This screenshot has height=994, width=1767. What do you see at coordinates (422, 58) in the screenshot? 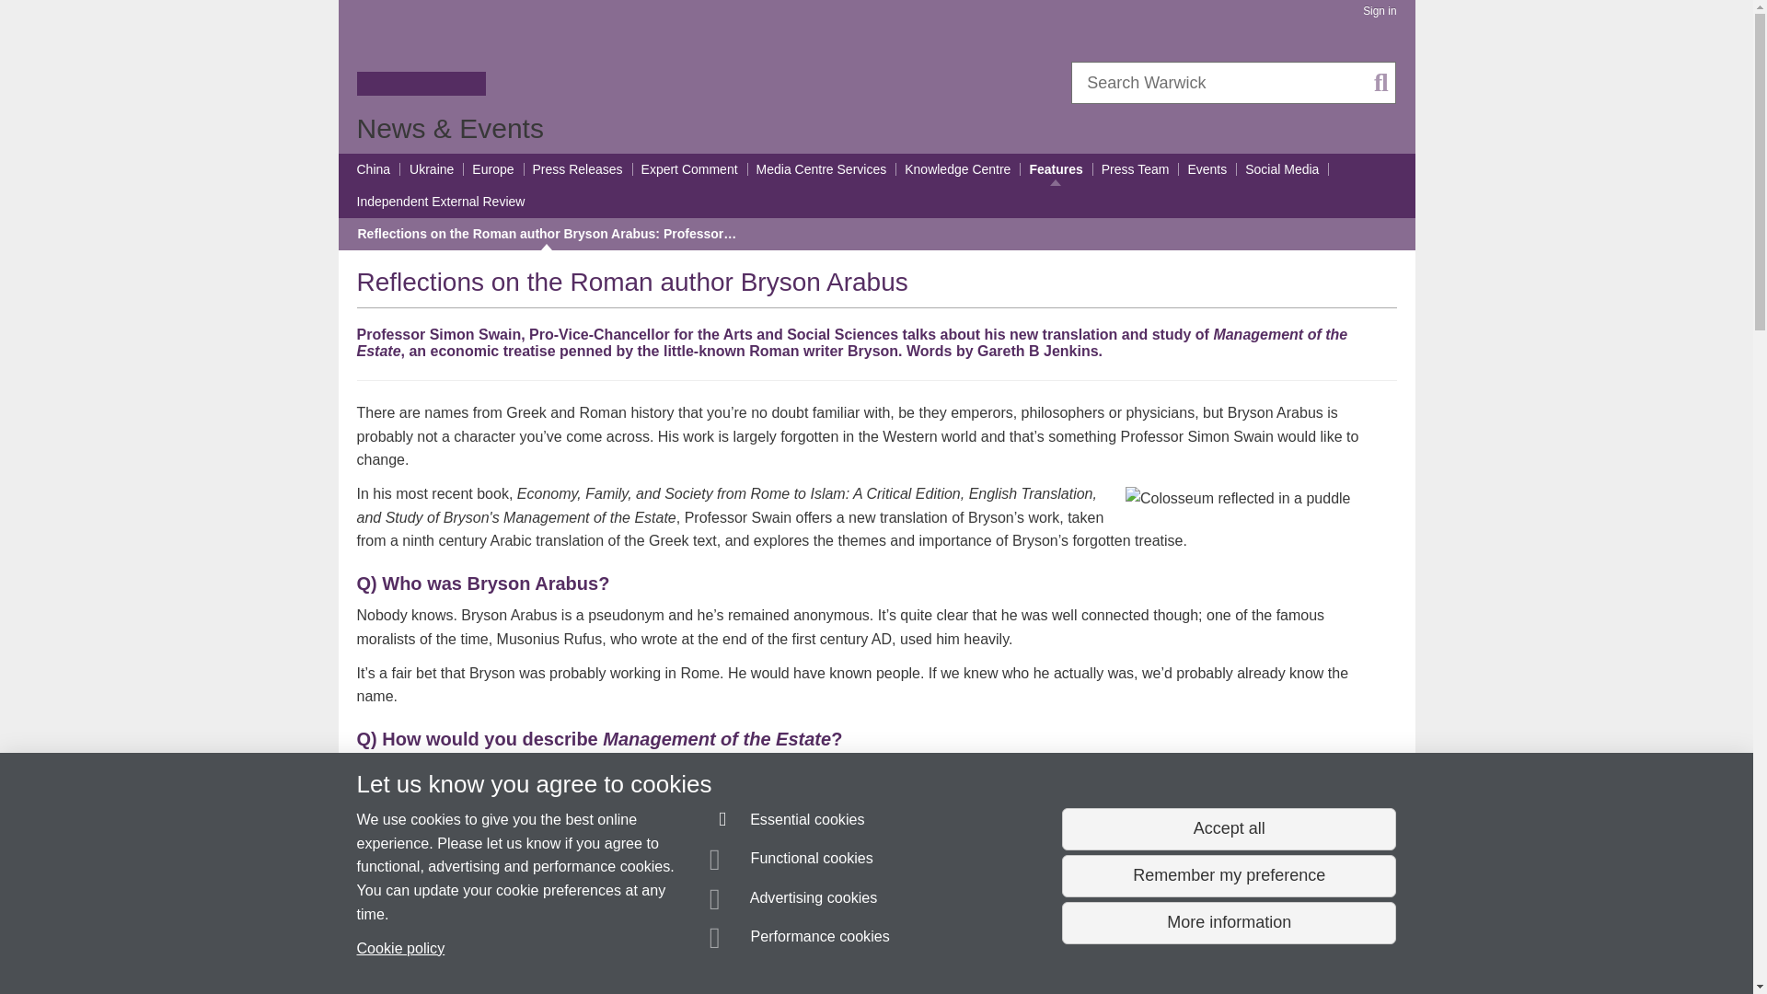
I see `University of Warwick homepage` at bounding box center [422, 58].